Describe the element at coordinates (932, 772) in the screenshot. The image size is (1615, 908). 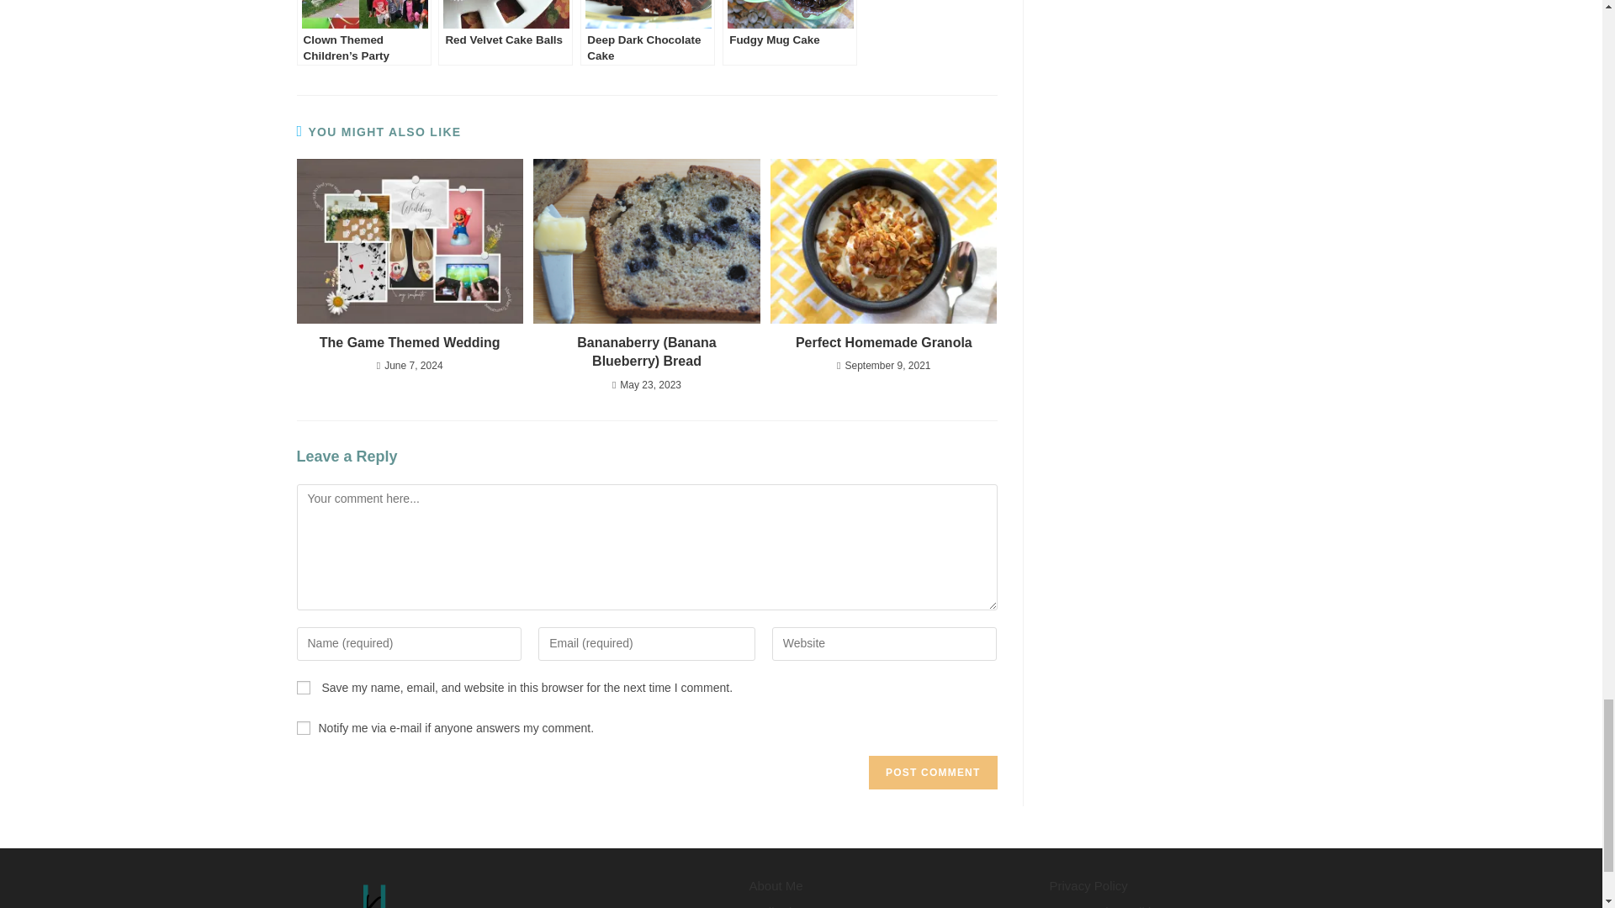
I see `Post Comment` at that location.